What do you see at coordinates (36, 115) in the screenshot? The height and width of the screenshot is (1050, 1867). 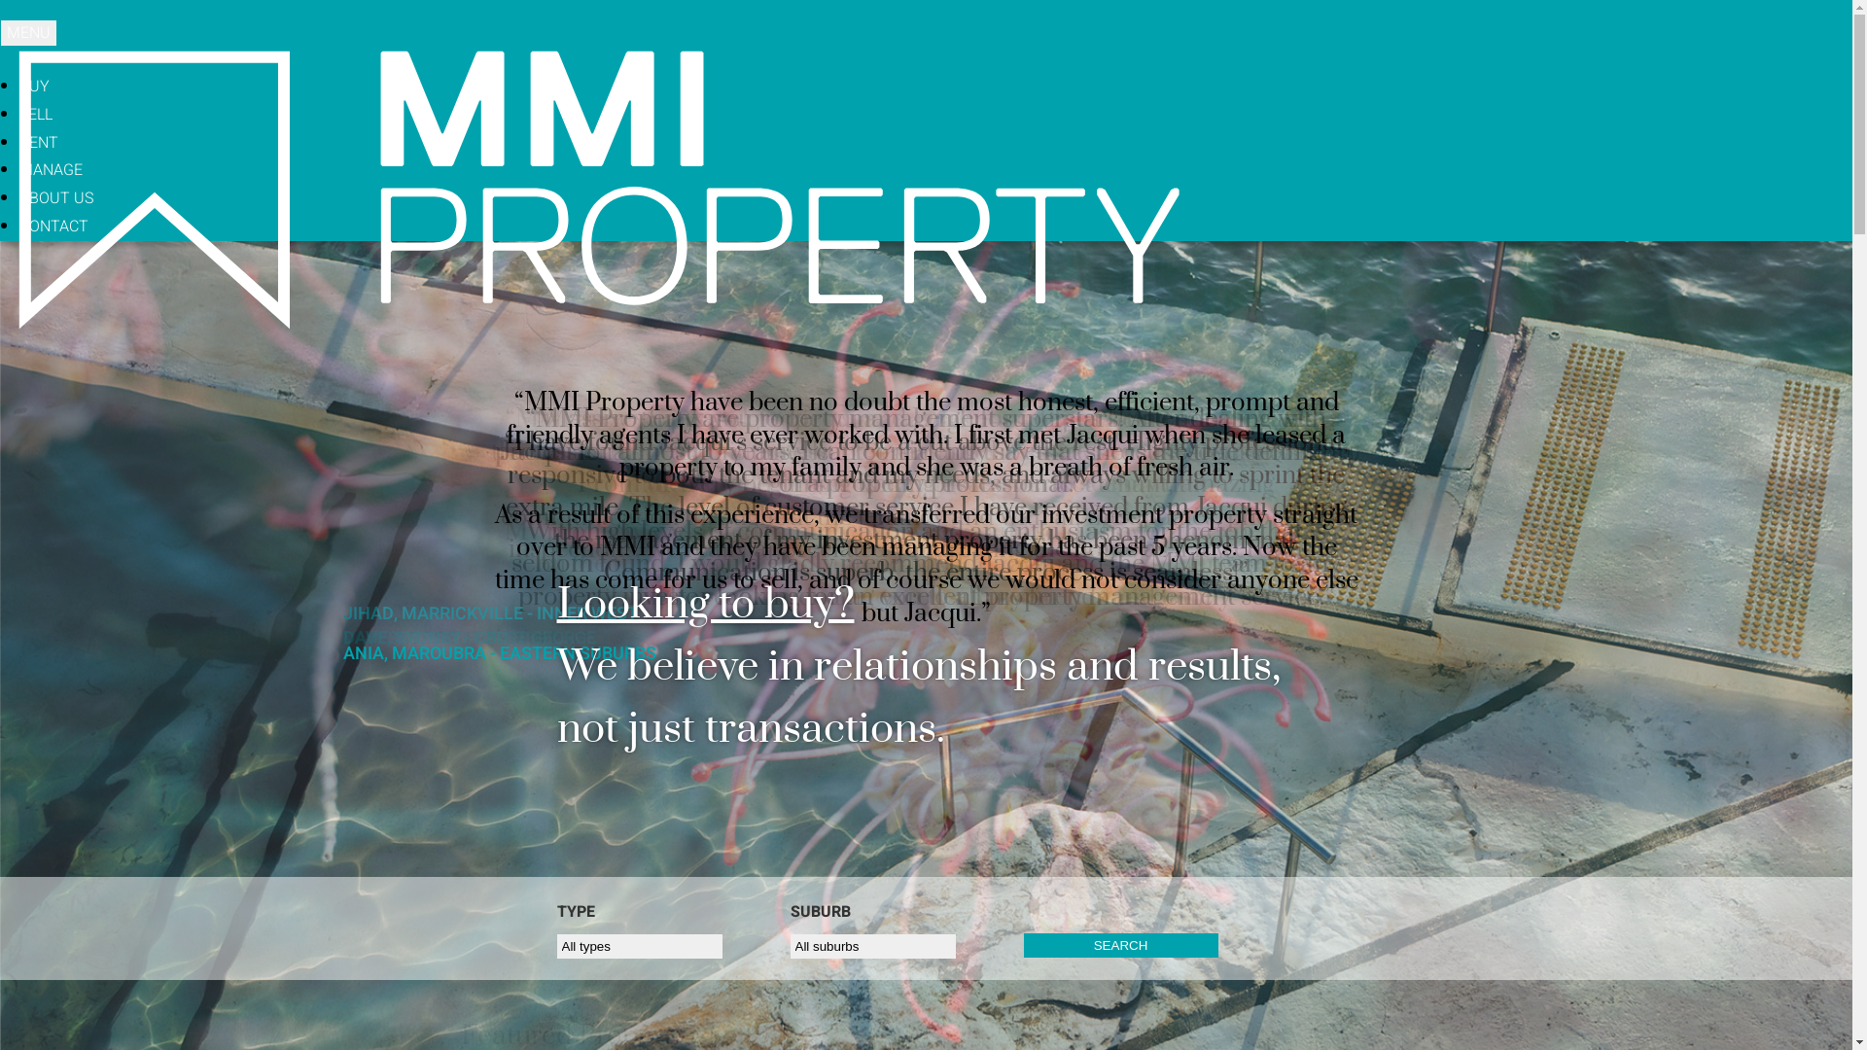 I see `SELL` at bounding box center [36, 115].